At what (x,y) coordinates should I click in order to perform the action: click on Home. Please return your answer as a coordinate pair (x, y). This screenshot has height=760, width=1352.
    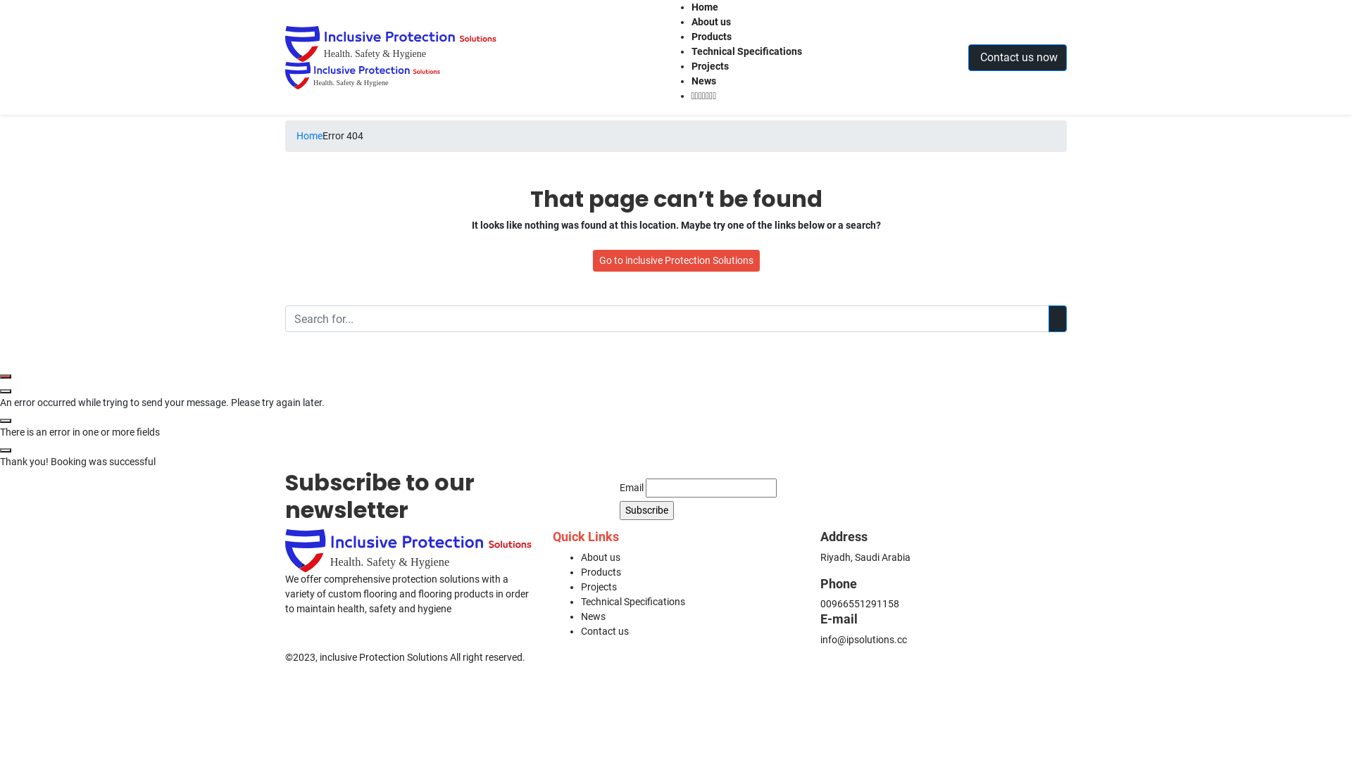
    Looking at the image, I should click on (310, 137).